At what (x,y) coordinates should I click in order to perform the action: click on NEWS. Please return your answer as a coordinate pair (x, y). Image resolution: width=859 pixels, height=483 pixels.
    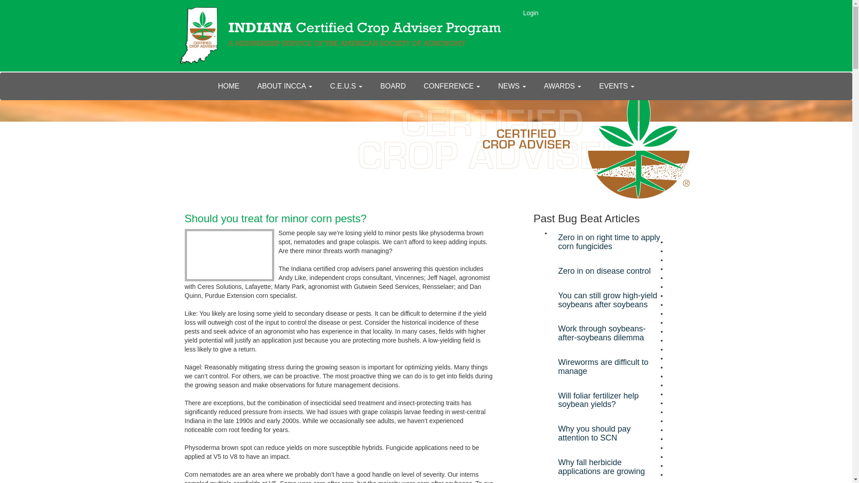
    Looking at the image, I should click on (511, 86).